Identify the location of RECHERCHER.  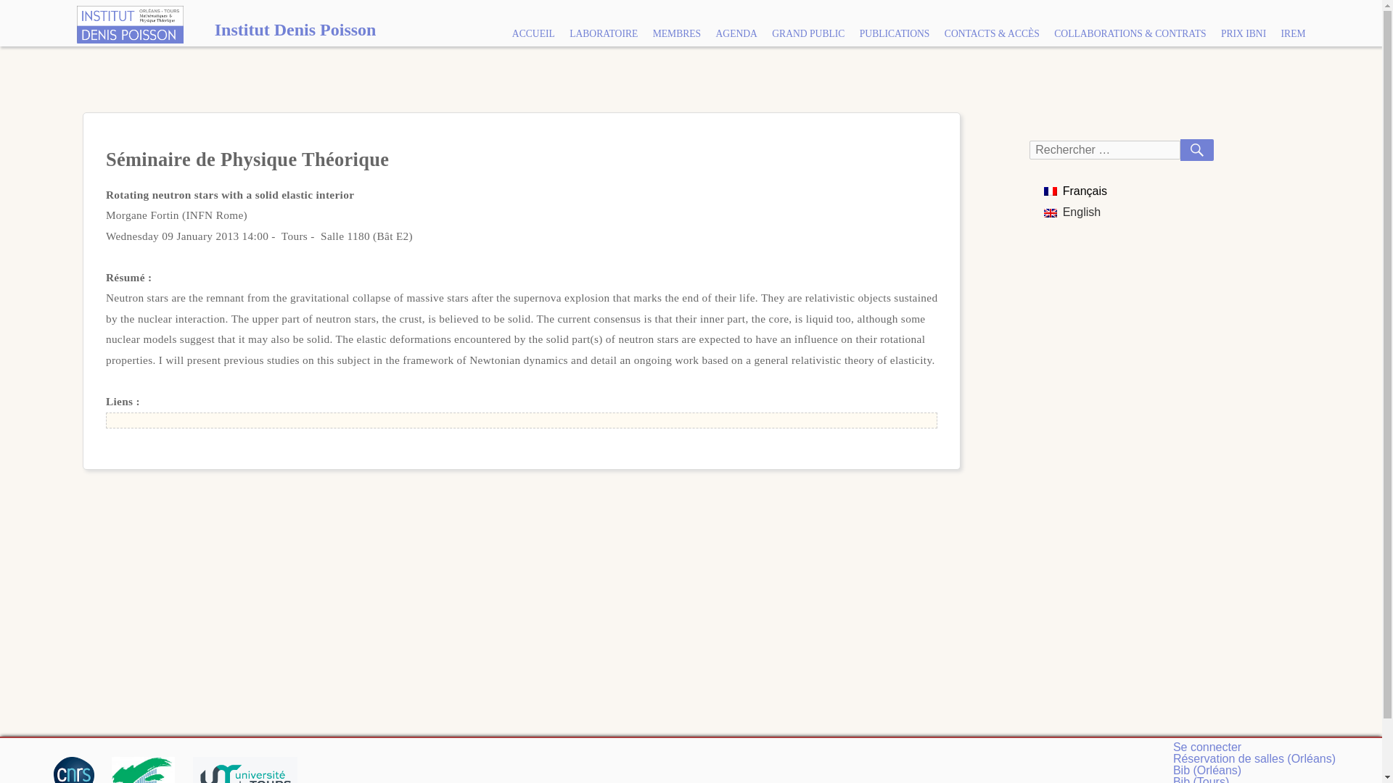
(1196, 150).